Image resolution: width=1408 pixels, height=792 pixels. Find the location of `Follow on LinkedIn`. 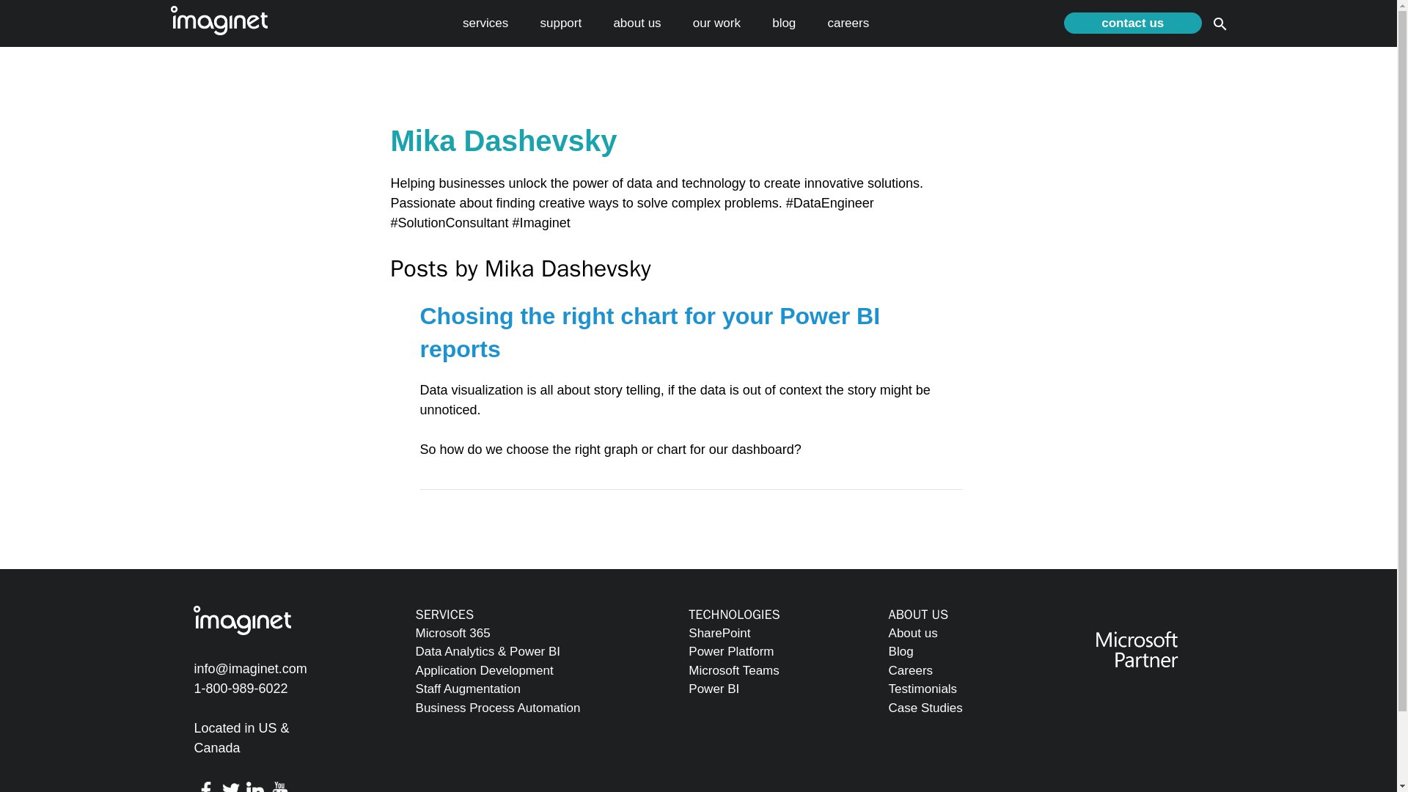

Follow on LinkedIn is located at coordinates (256, 785).